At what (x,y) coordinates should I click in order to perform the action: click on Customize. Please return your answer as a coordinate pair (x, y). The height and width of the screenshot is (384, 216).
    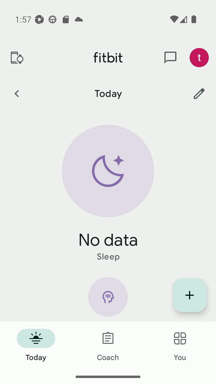
    Looking at the image, I should click on (199, 93).